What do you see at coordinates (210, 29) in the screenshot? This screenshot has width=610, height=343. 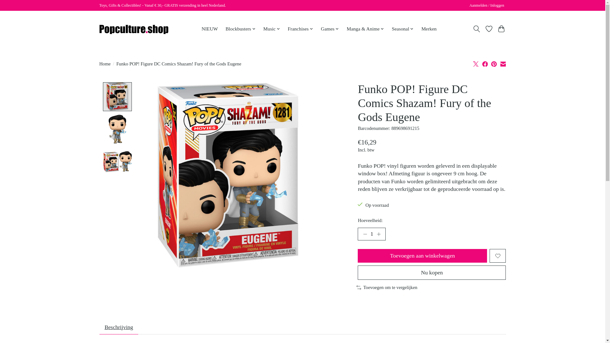 I see `NIEUW` at bounding box center [210, 29].